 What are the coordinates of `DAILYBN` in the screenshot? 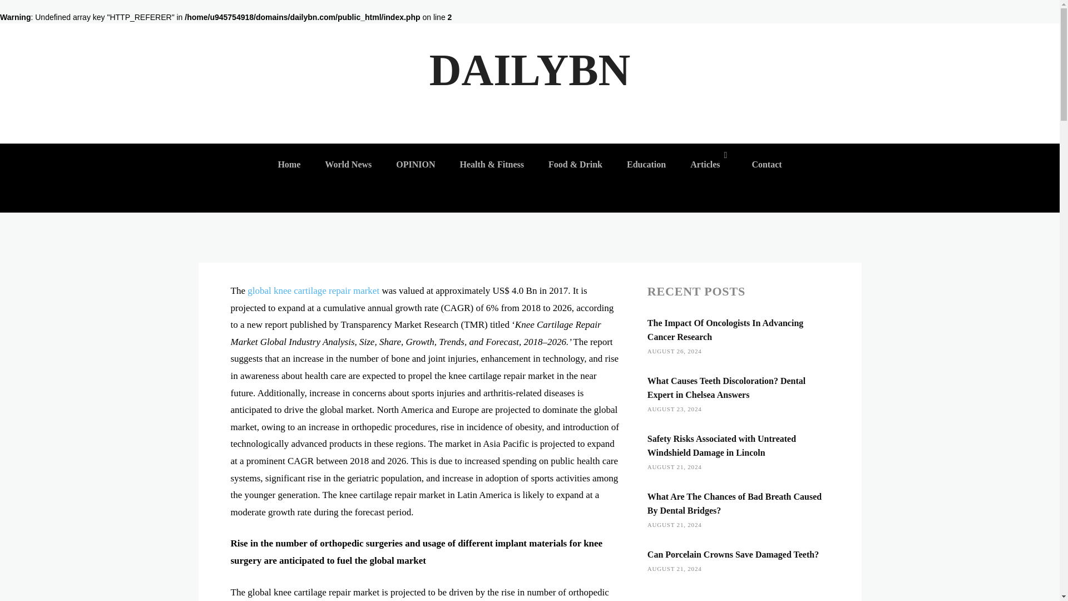 It's located at (530, 70).